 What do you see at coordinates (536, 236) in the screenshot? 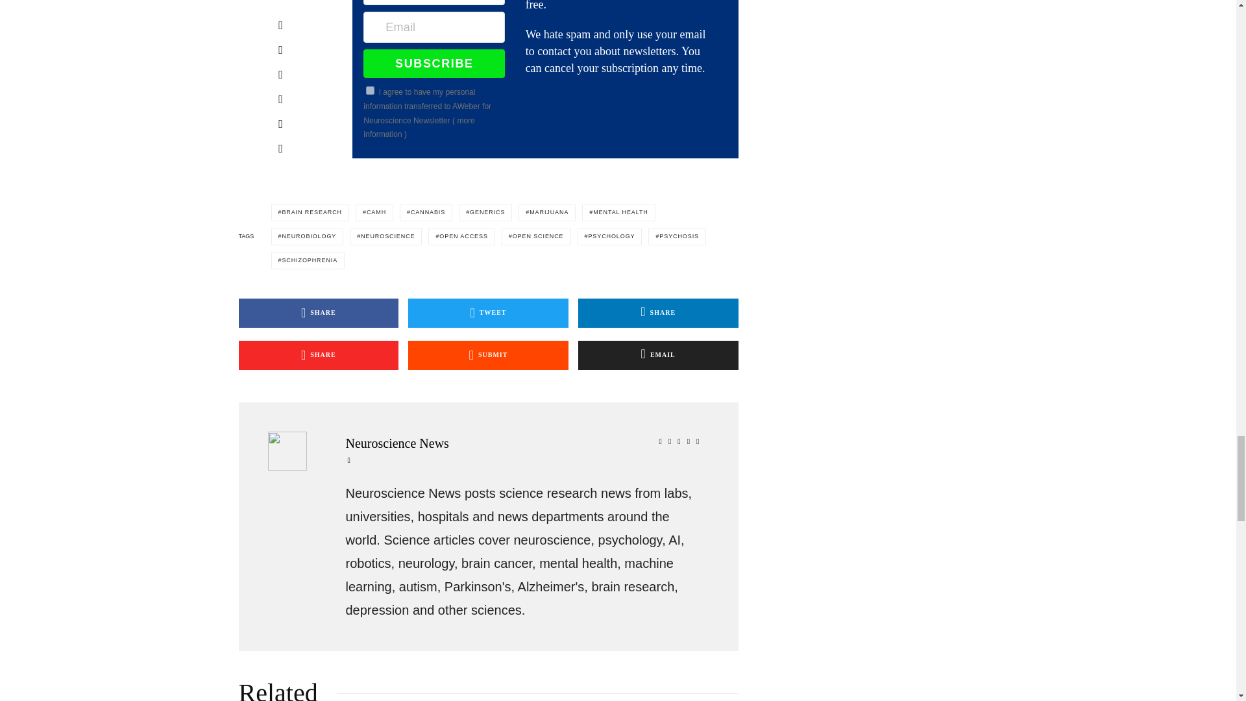
I see `OPEN SCIENCE` at bounding box center [536, 236].